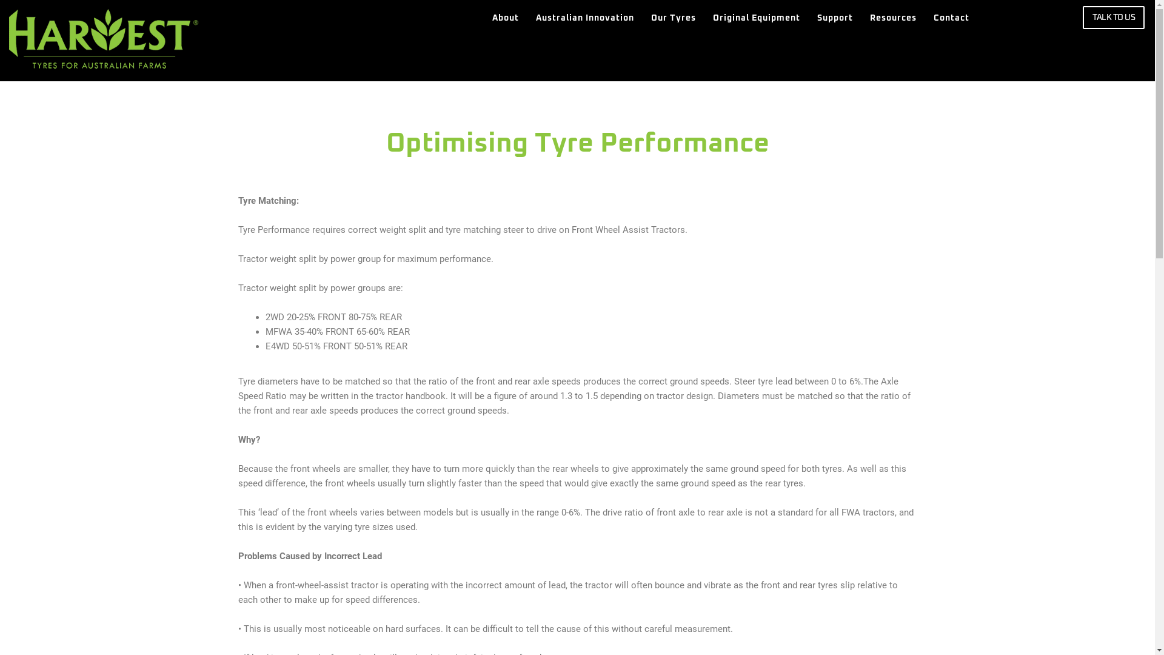  Describe the element at coordinates (757, 18) in the screenshot. I see `Original Equipment` at that location.